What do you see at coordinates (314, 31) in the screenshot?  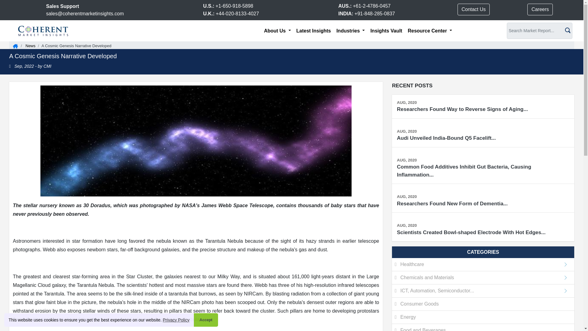 I see `Latest Insights` at bounding box center [314, 31].